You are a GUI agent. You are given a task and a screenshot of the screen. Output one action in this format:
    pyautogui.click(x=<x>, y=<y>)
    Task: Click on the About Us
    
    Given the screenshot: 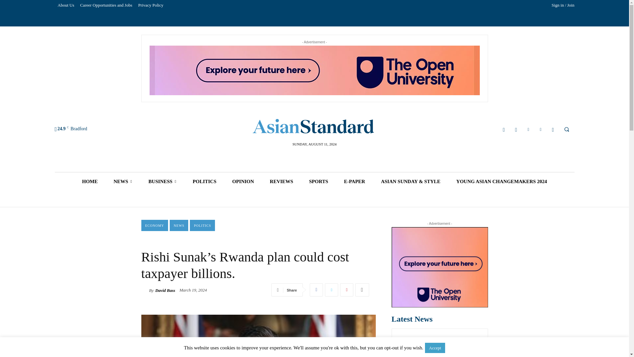 What is the action you would take?
    pyautogui.click(x=66, y=5)
    